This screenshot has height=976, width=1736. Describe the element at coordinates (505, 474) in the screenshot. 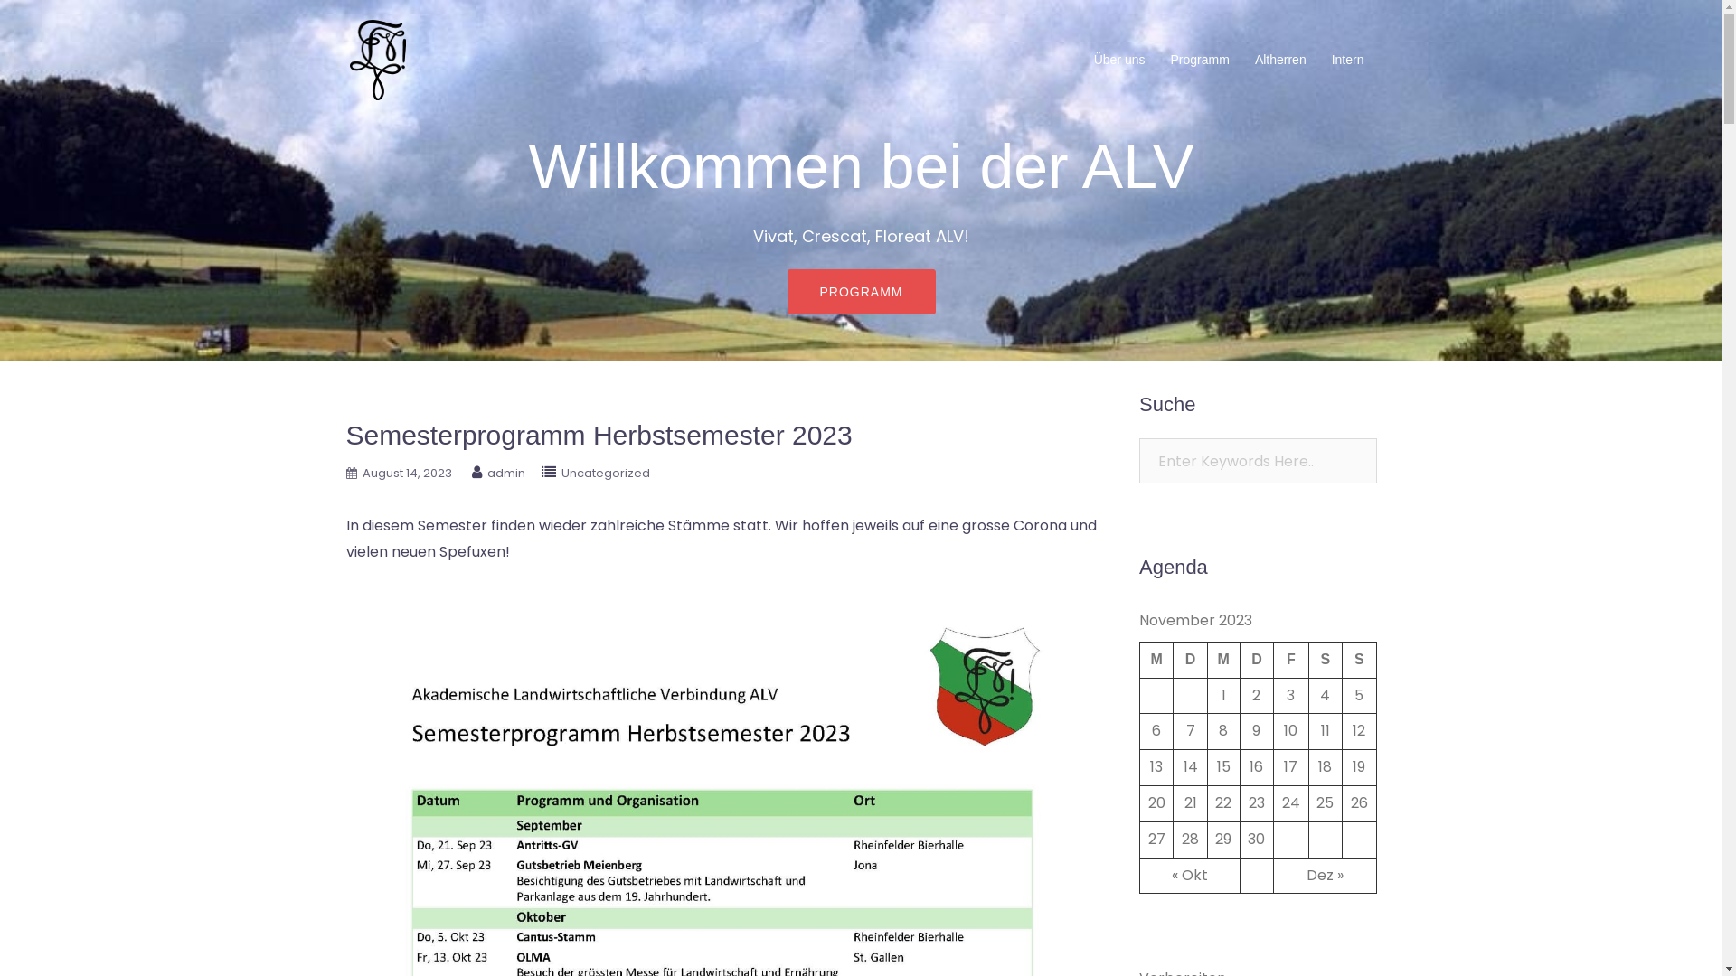

I see `admin` at that location.